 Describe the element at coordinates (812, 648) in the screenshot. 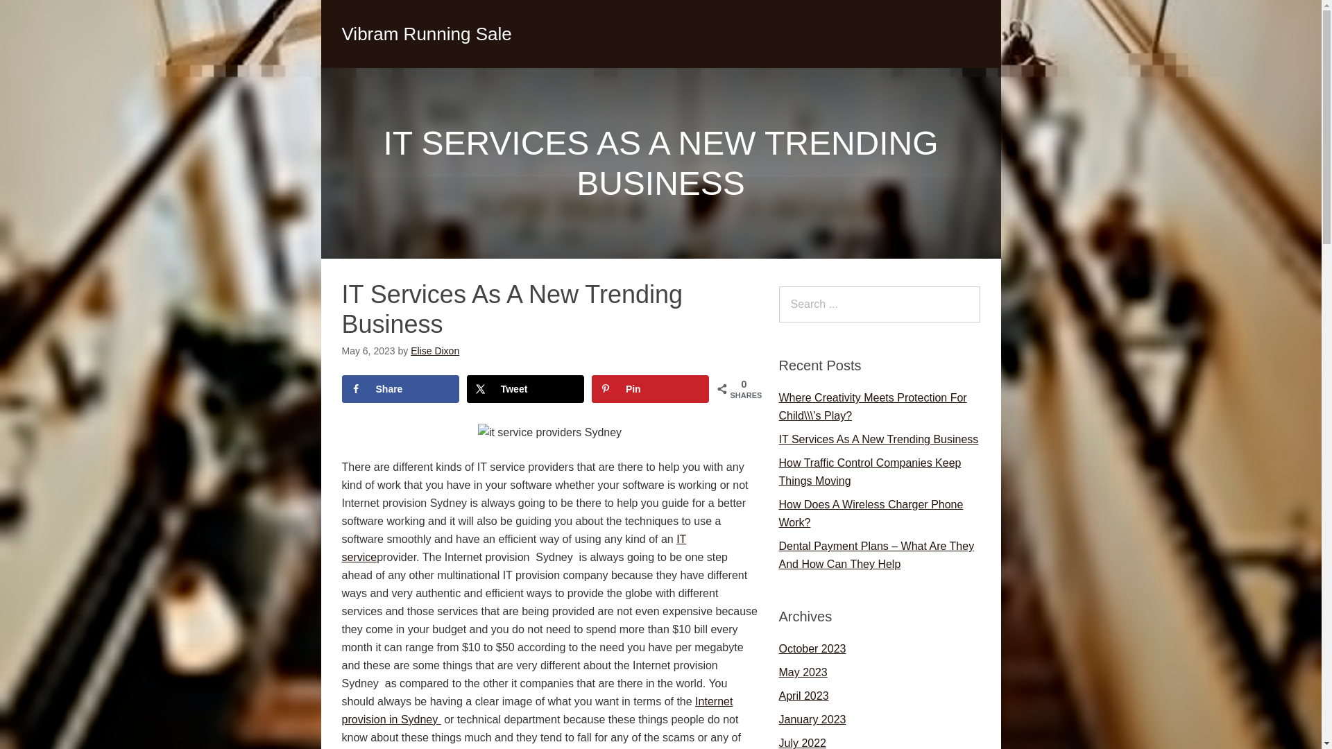

I see `October 2023` at that location.